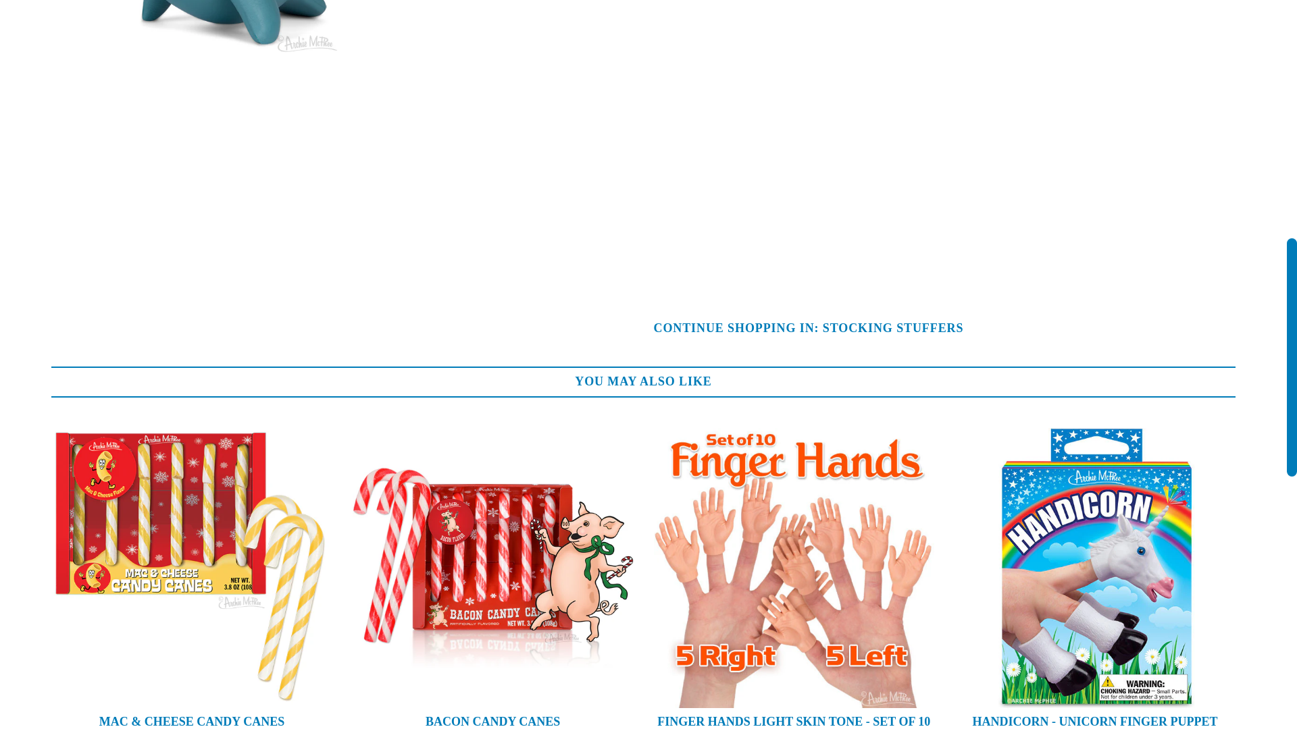  I want to click on Finger Hands Light Skin Tone - Set of 10, so click(794, 568).